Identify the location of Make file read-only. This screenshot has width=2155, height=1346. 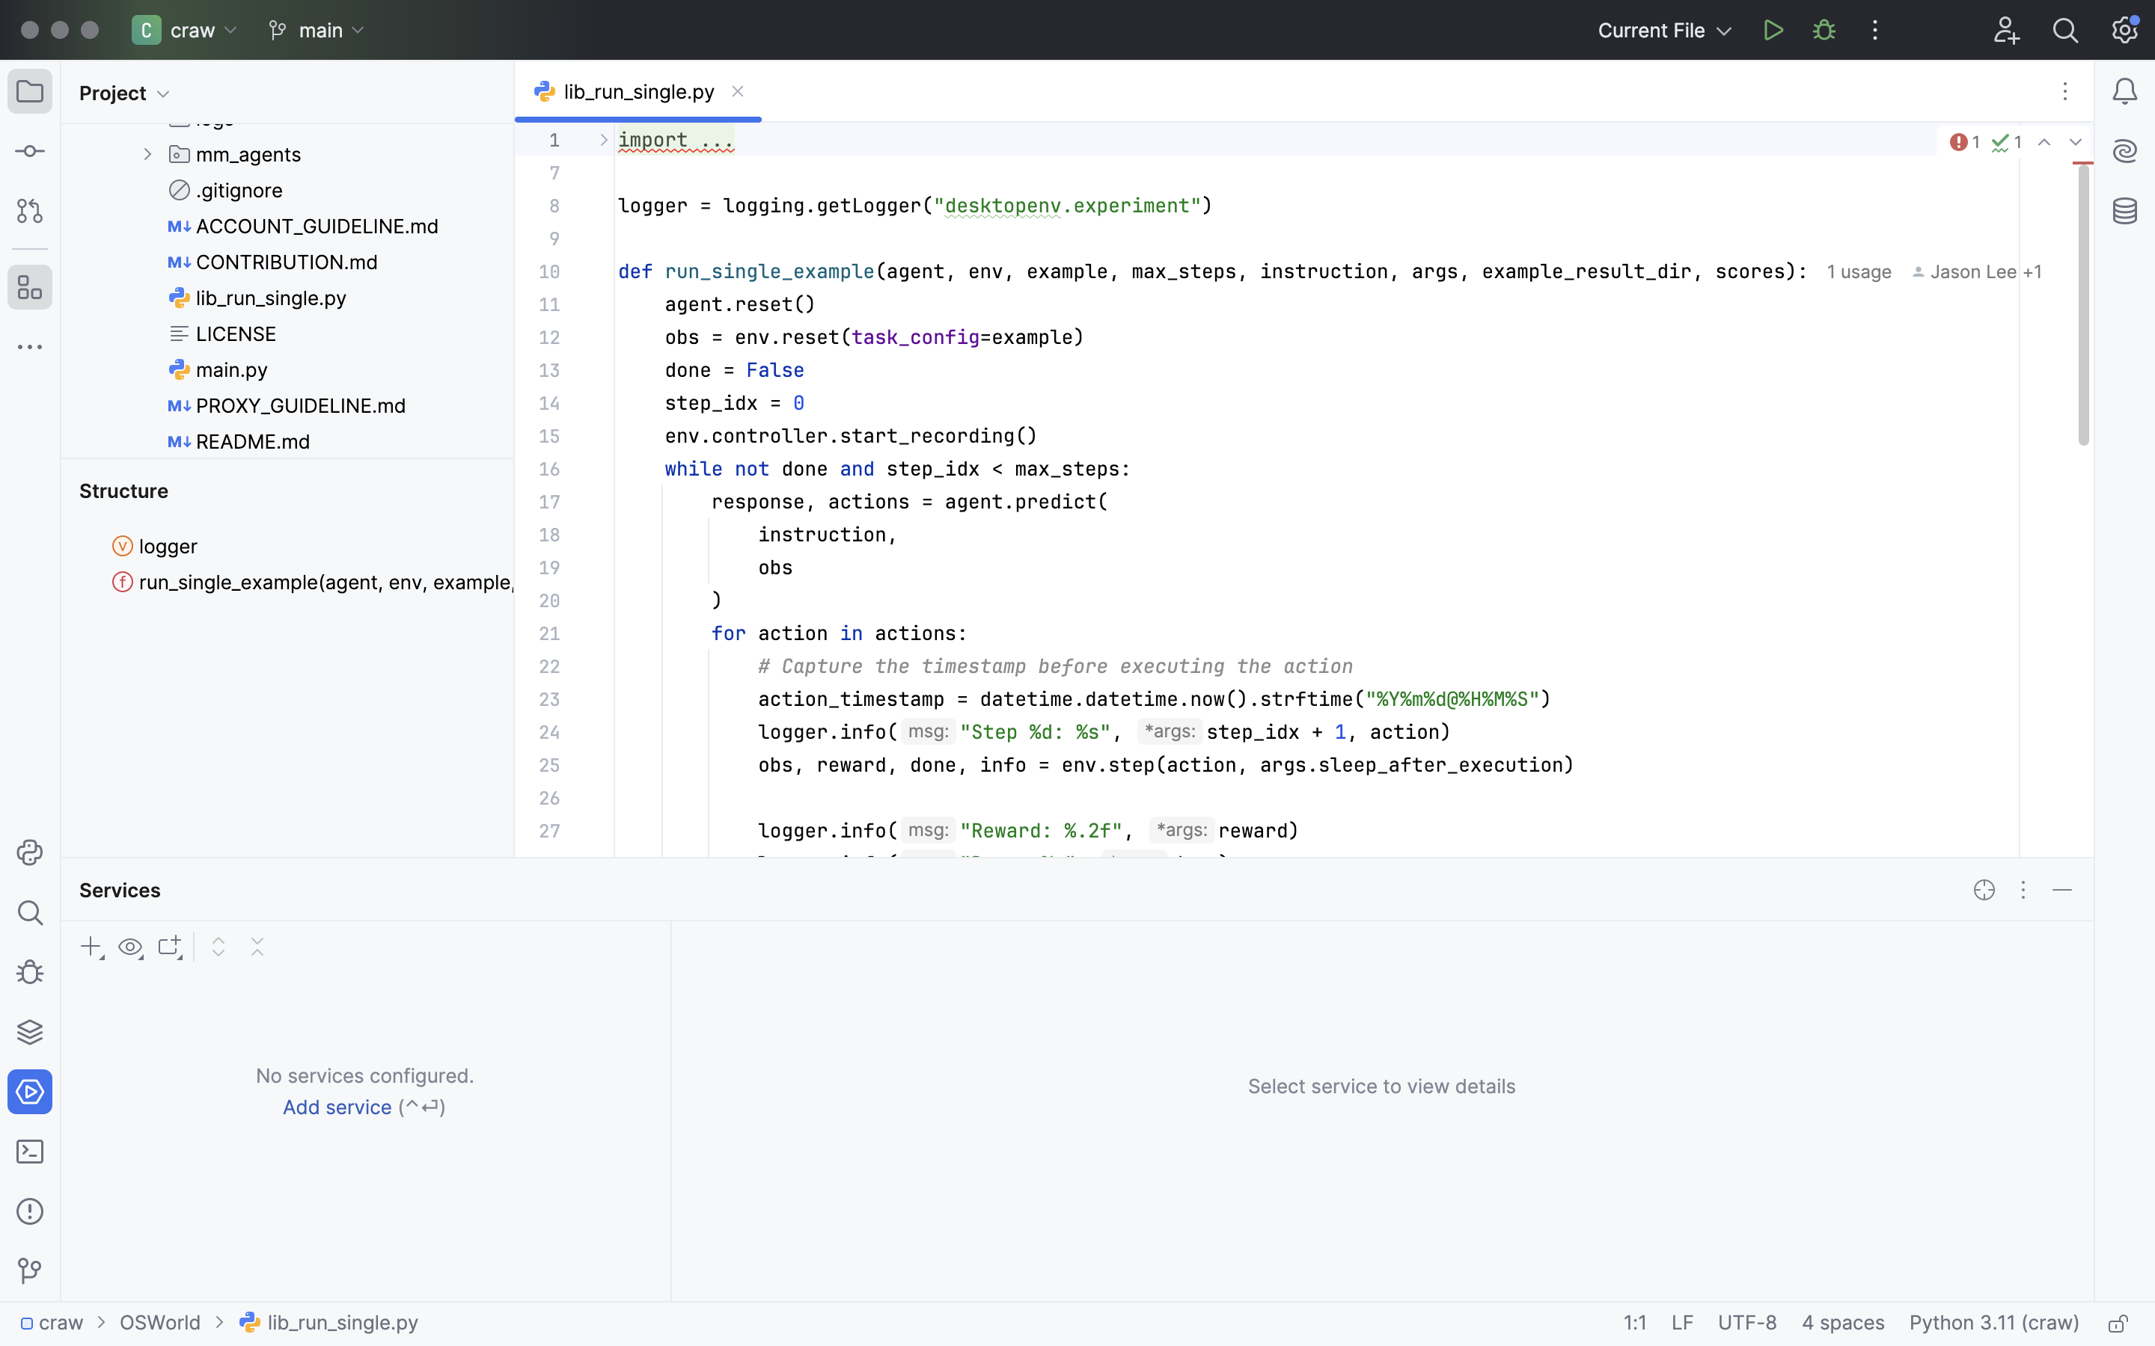
(2116, 1324).